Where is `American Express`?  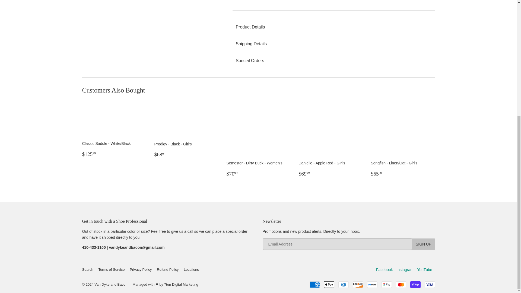
American Express is located at coordinates (314, 284).